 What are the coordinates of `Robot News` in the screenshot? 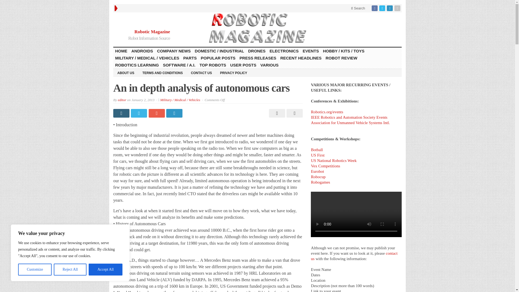 It's located at (257, 28).